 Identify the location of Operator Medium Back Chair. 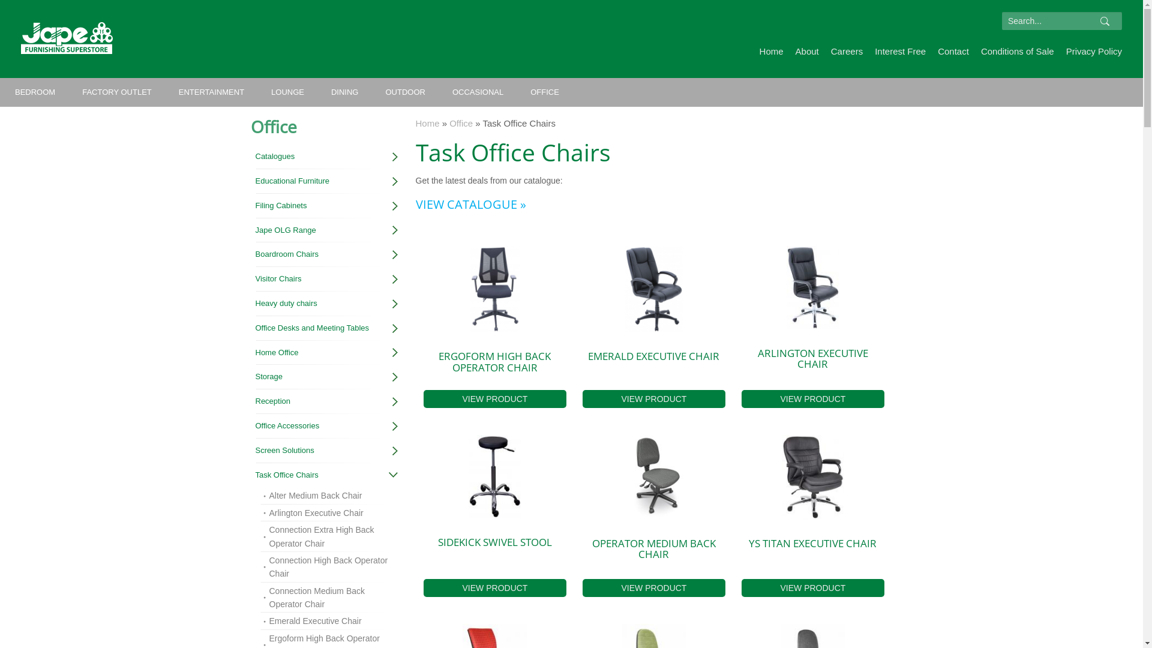
(654, 478).